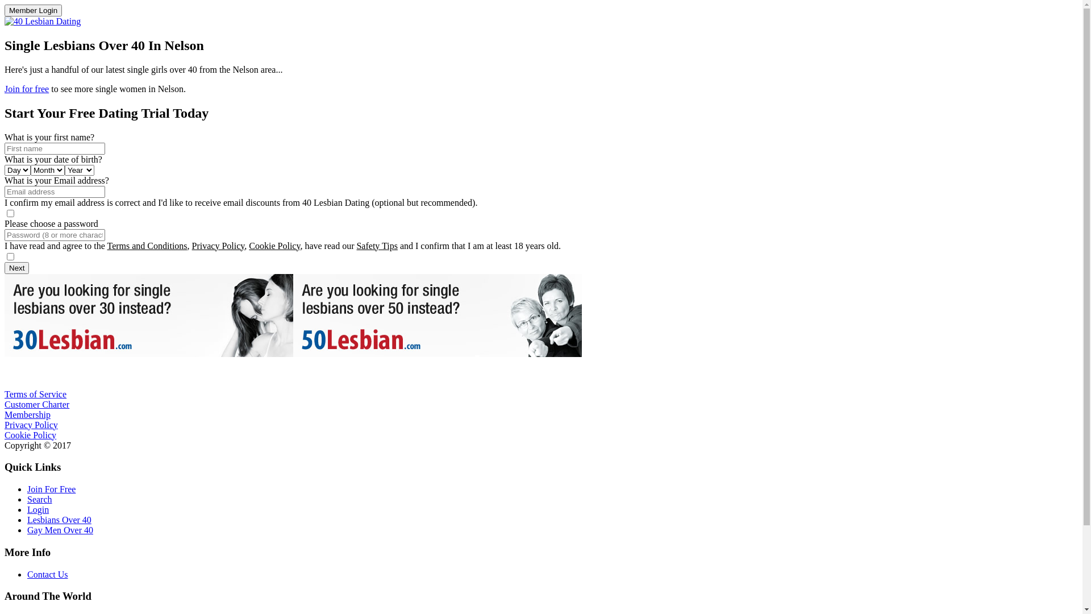 The image size is (1091, 614). I want to click on Terms of Service, so click(35, 395).